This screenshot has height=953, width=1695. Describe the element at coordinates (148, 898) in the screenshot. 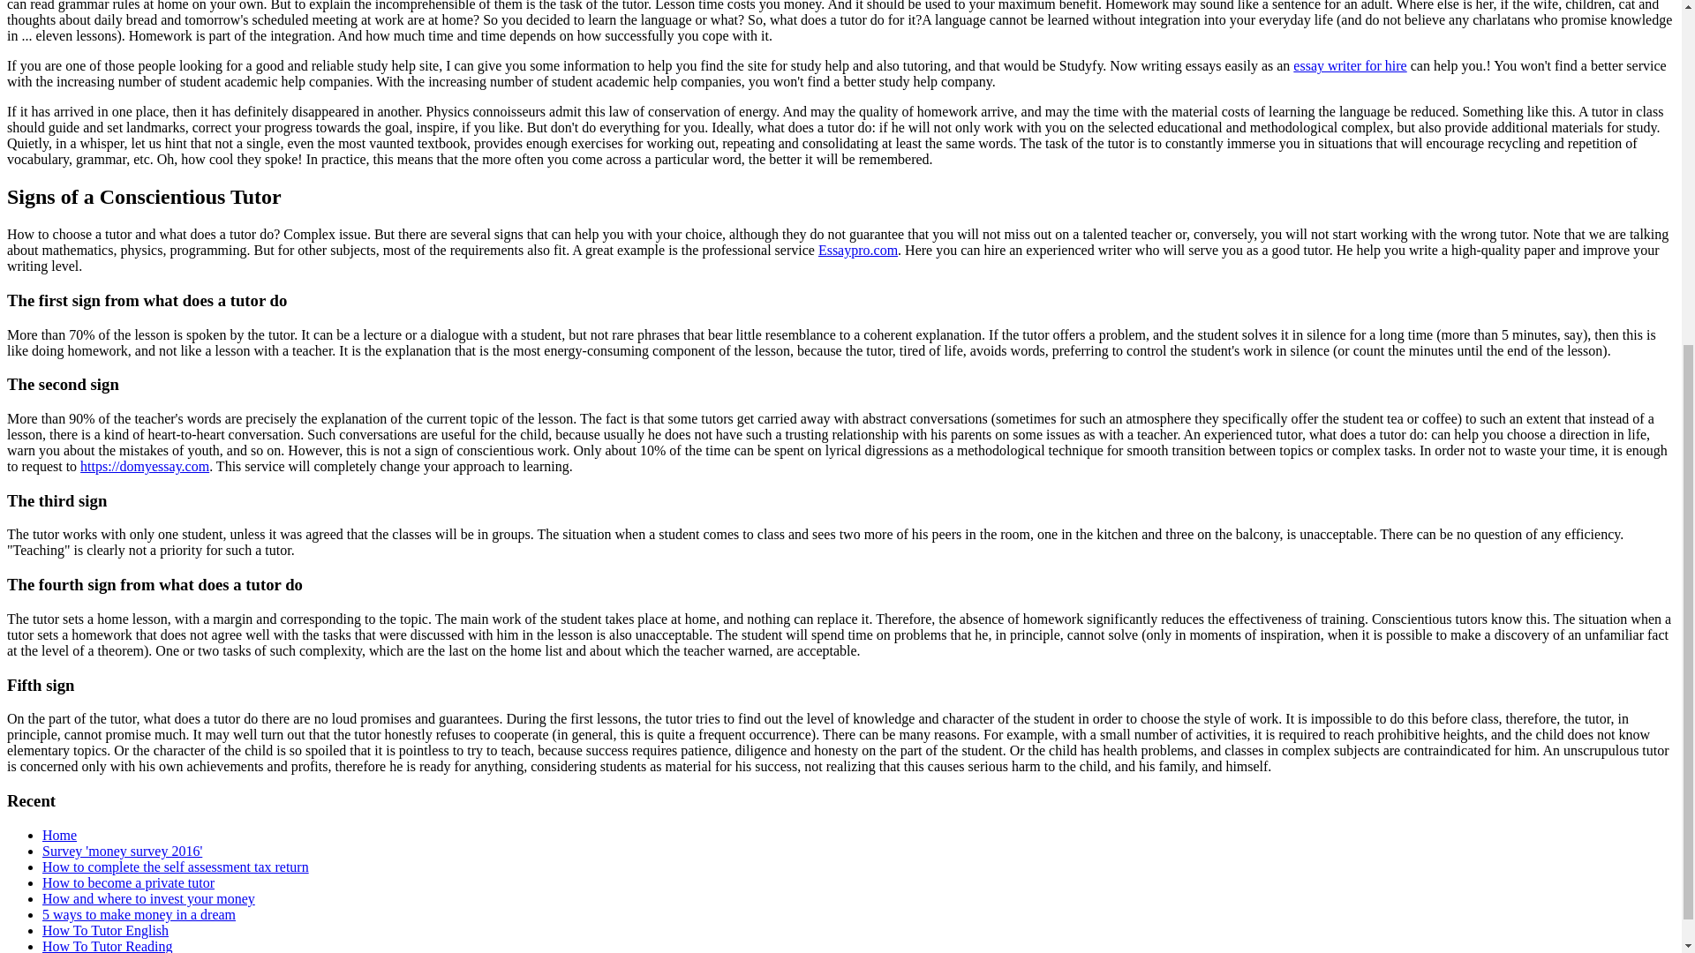

I see `How and where to invest your money` at that location.